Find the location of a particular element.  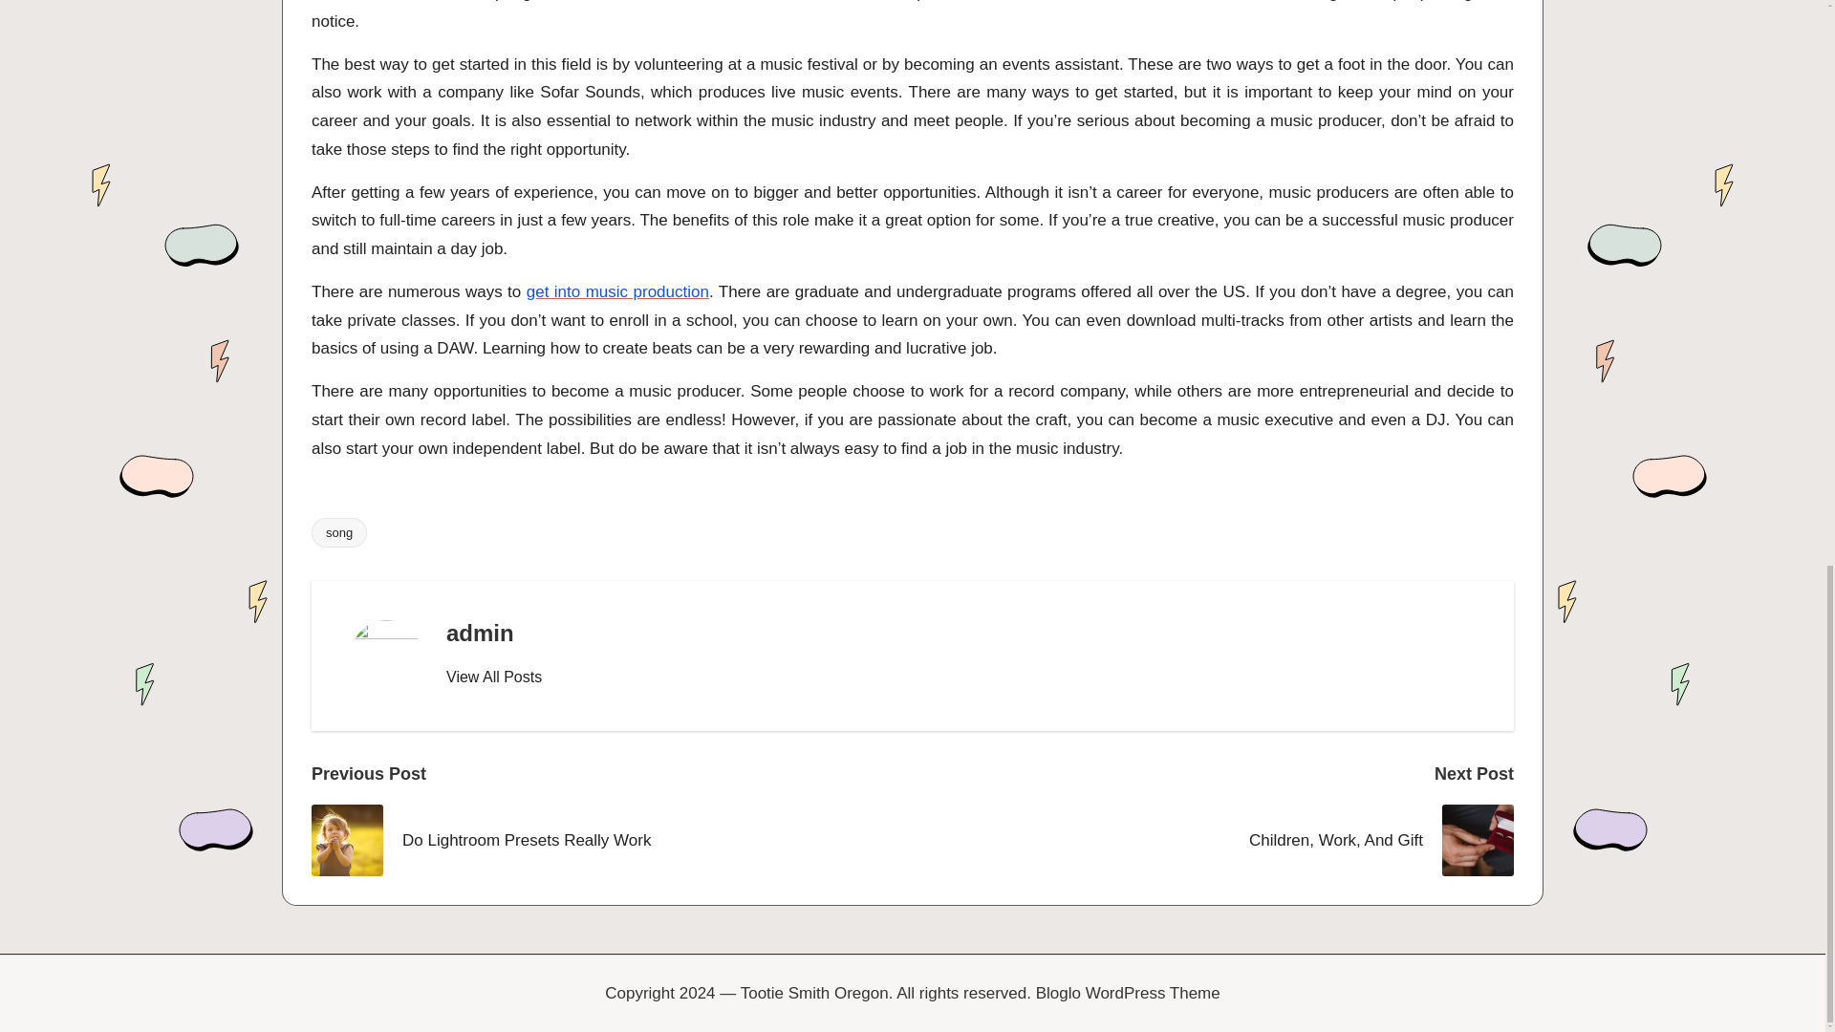

song is located at coordinates (339, 533).